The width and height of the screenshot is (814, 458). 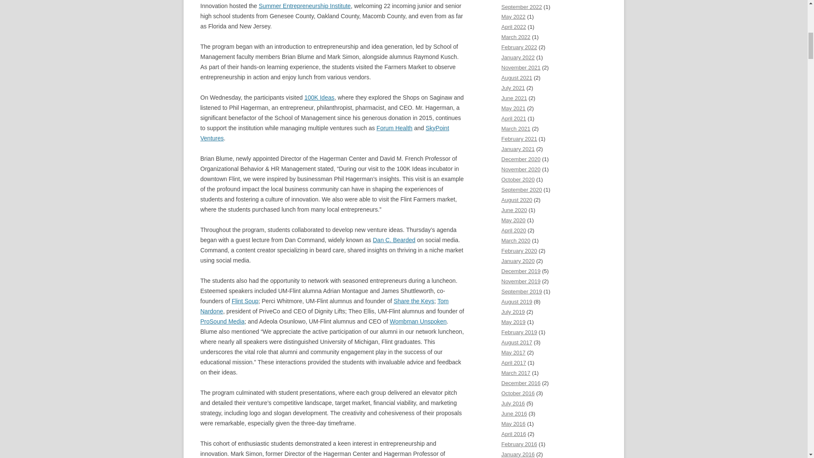 What do you see at coordinates (413, 301) in the screenshot?
I see `Share the Keys` at bounding box center [413, 301].